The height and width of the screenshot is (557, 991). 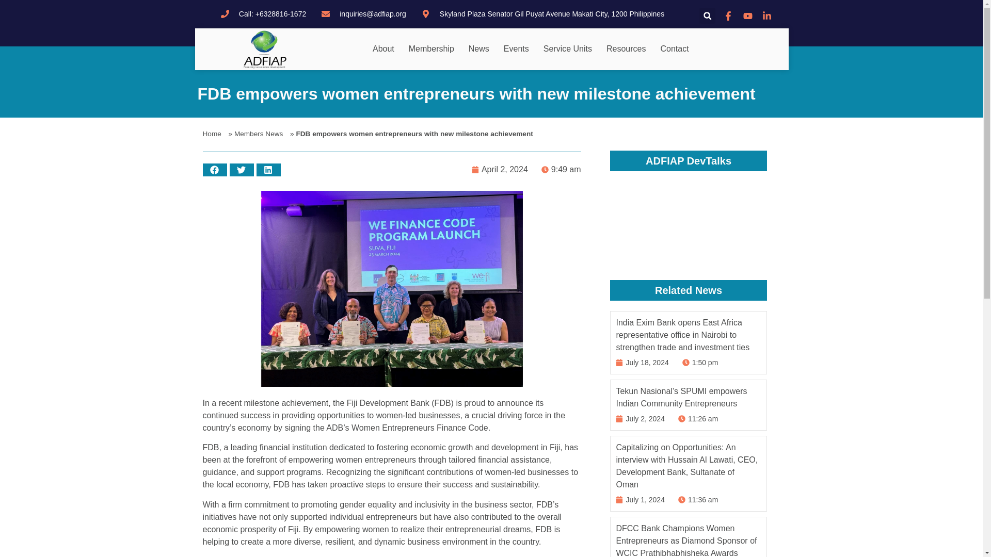 What do you see at coordinates (677, 48) in the screenshot?
I see `Contact` at bounding box center [677, 48].